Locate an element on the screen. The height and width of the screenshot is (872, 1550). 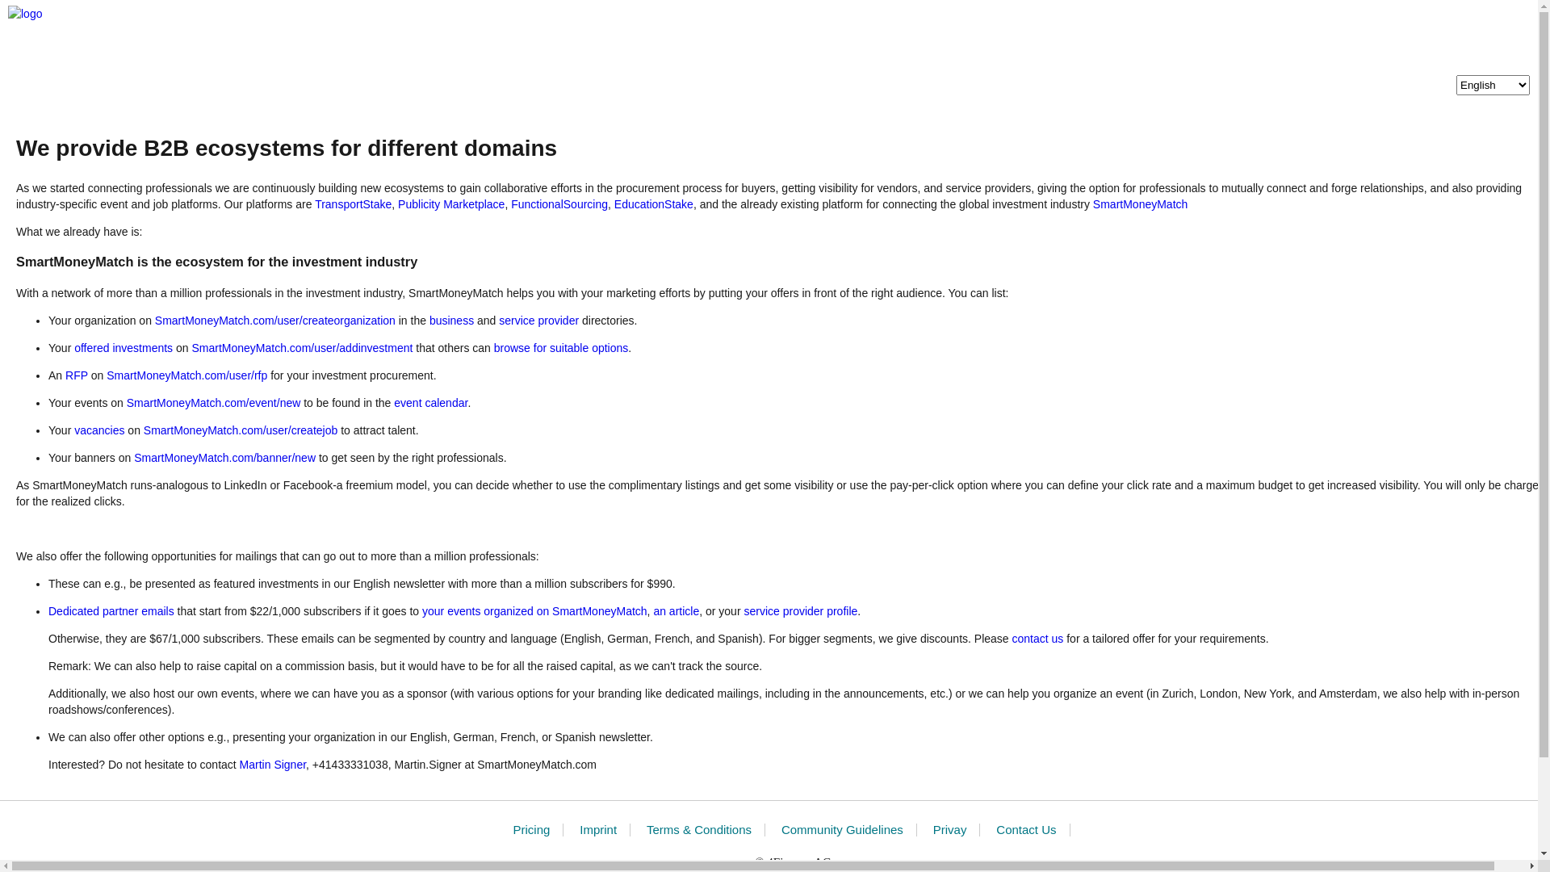
Terms & Conditions is located at coordinates (699, 830).